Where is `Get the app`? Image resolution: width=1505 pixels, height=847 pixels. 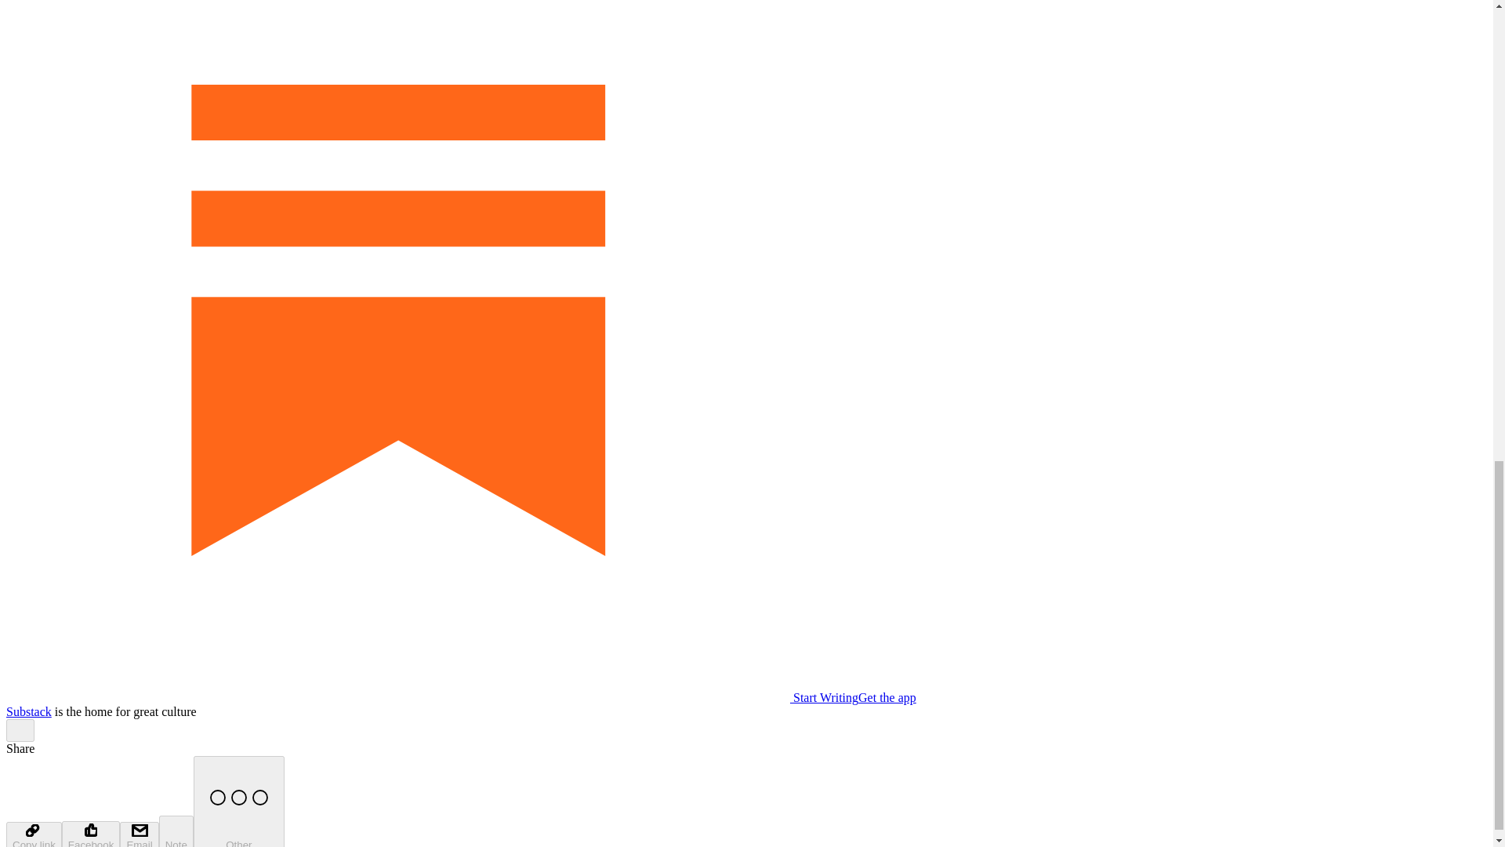
Get the app is located at coordinates (887, 697).